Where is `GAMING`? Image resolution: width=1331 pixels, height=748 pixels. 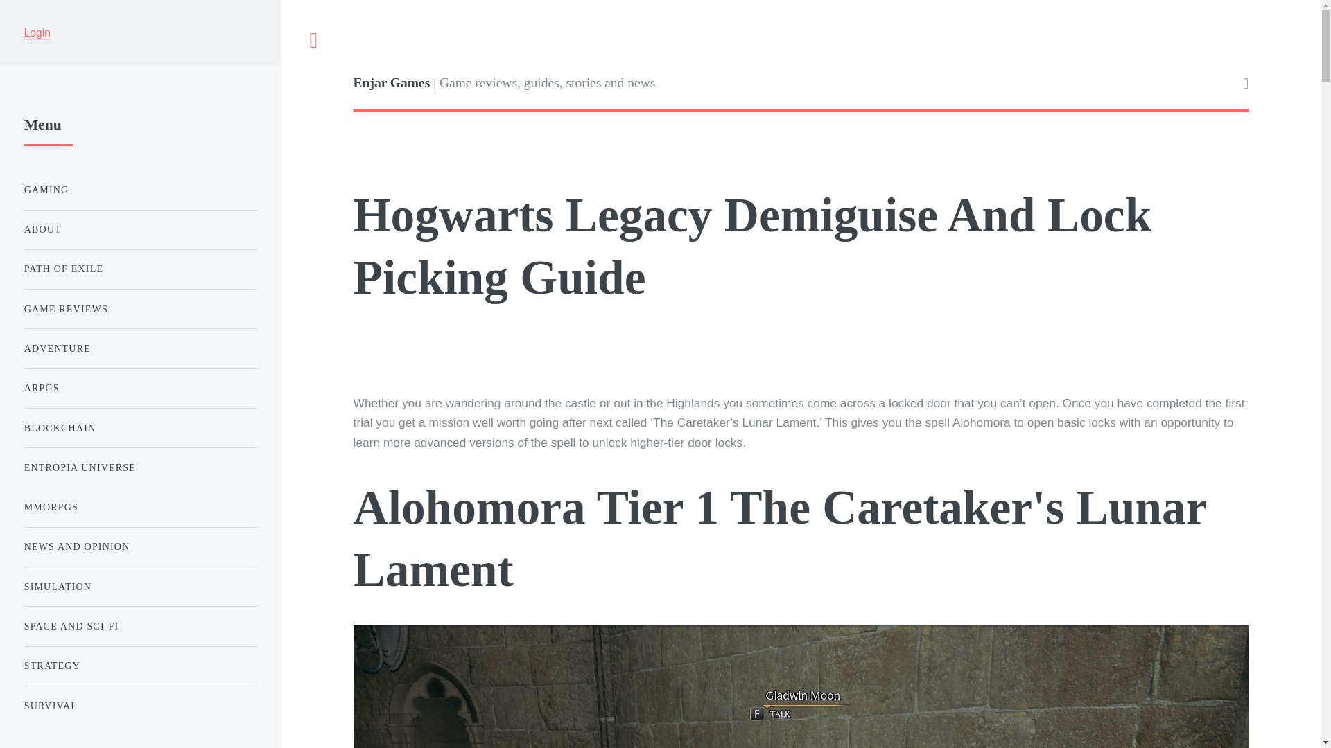 GAMING is located at coordinates (140, 190).